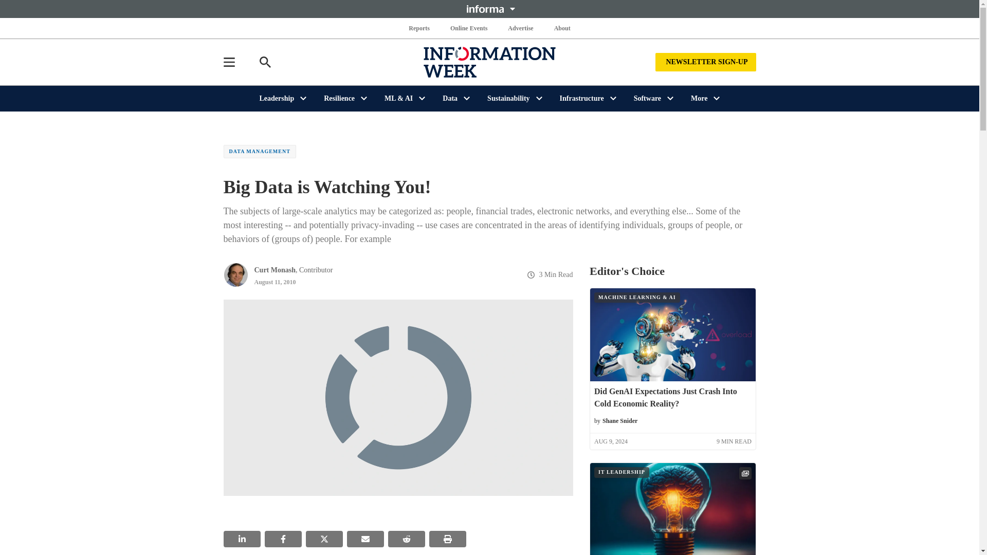 Image resolution: width=987 pixels, height=555 pixels. Describe the element at coordinates (469, 28) in the screenshot. I see `Online Events` at that location.